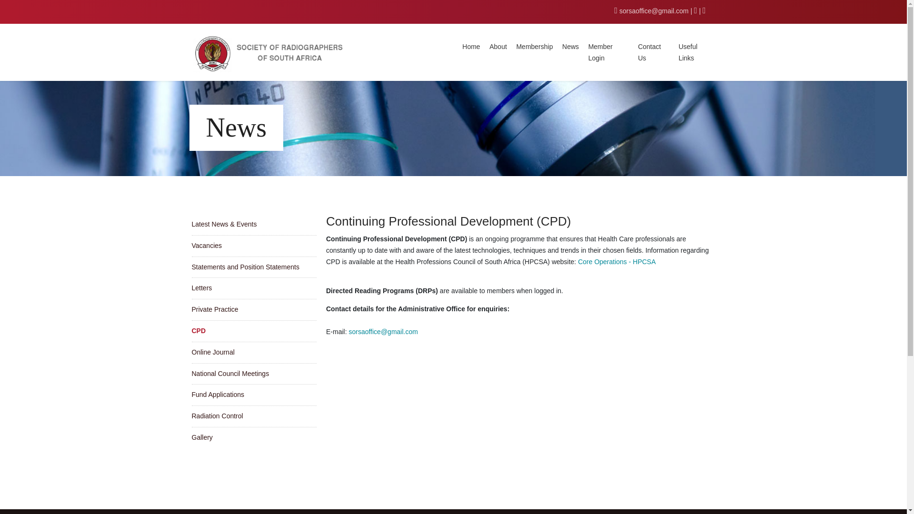  Describe the element at coordinates (253, 352) in the screenshot. I see `Online Journal` at that location.